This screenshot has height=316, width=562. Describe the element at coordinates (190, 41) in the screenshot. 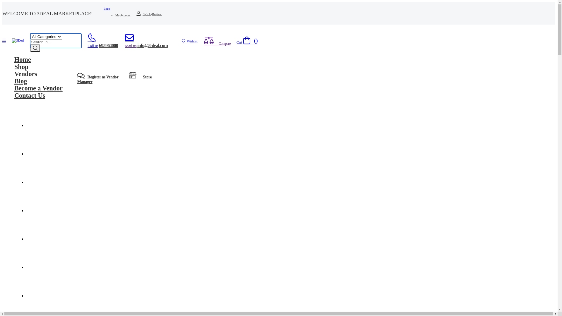

I see `Wishlist` at that location.